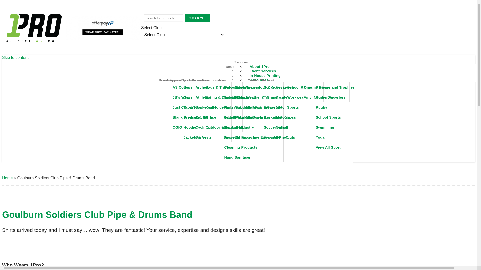 Image resolution: width=481 pixels, height=270 pixels. I want to click on Rugby, so click(335, 107).